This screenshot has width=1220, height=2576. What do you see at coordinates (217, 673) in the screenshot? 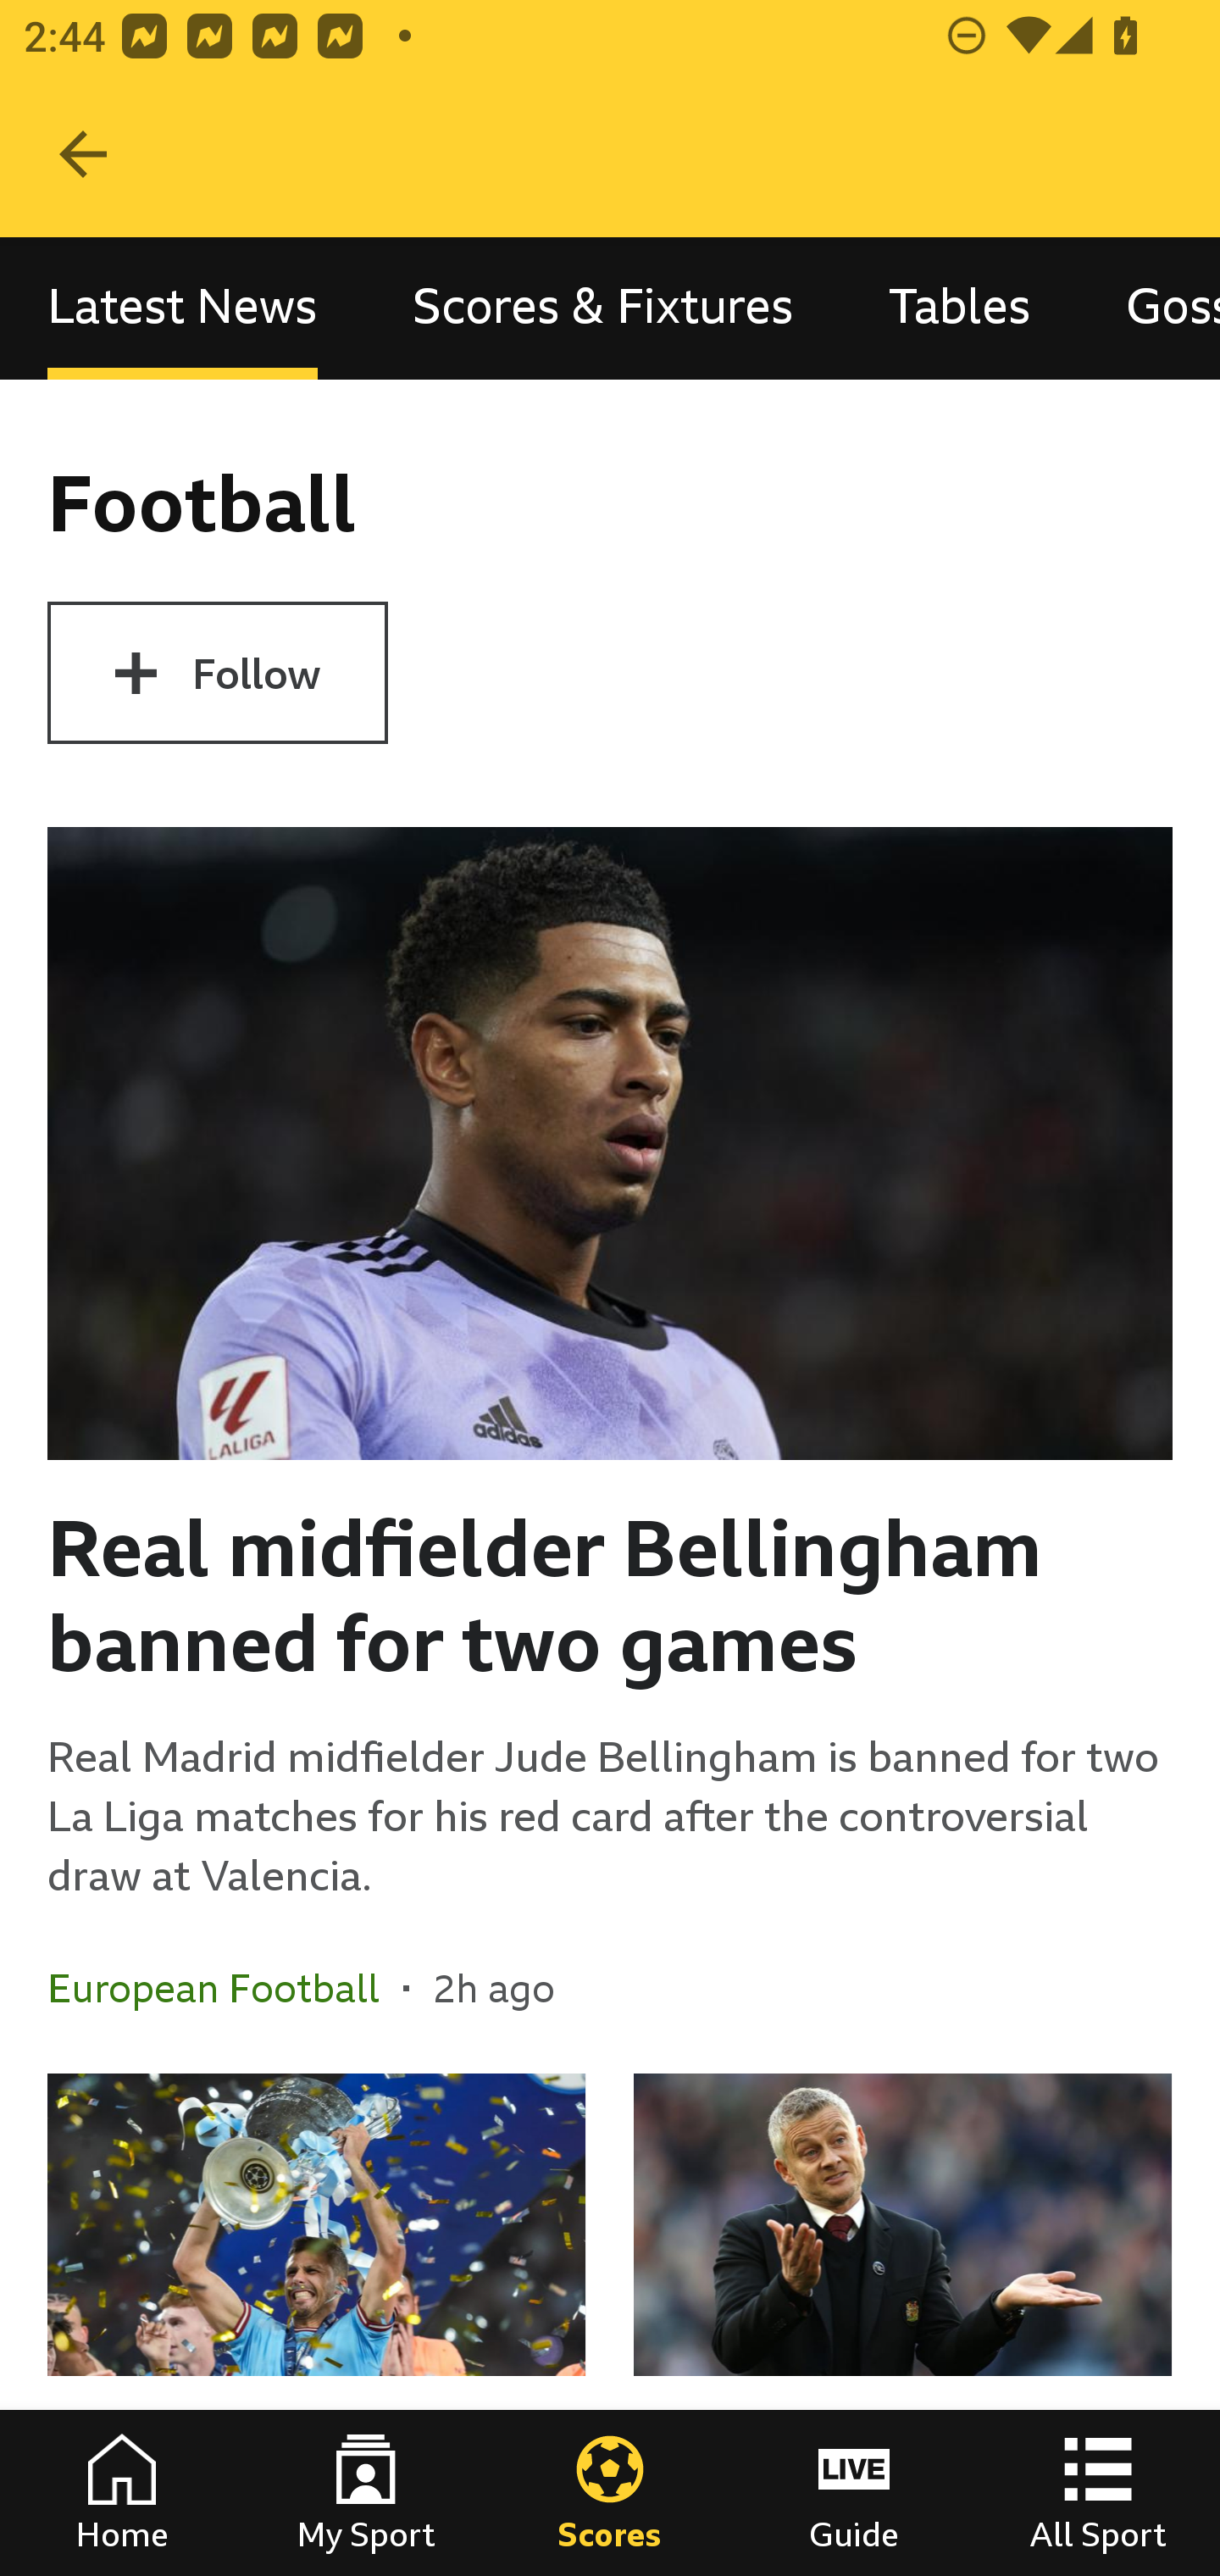
I see `Follow Football Follow` at bounding box center [217, 673].